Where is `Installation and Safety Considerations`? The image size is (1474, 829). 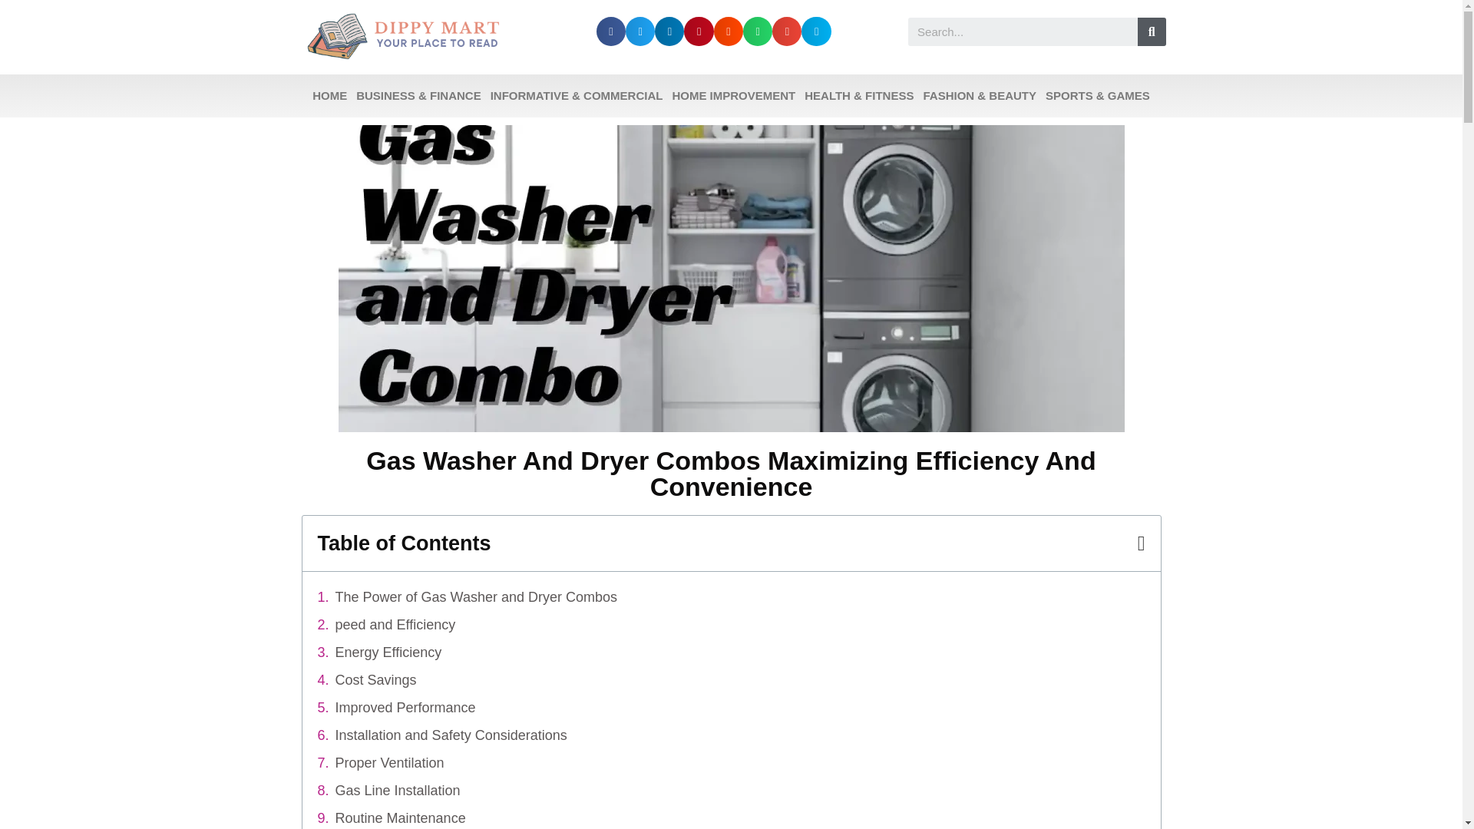
Installation and Safety Considerations is located at coordinates (451, 735).